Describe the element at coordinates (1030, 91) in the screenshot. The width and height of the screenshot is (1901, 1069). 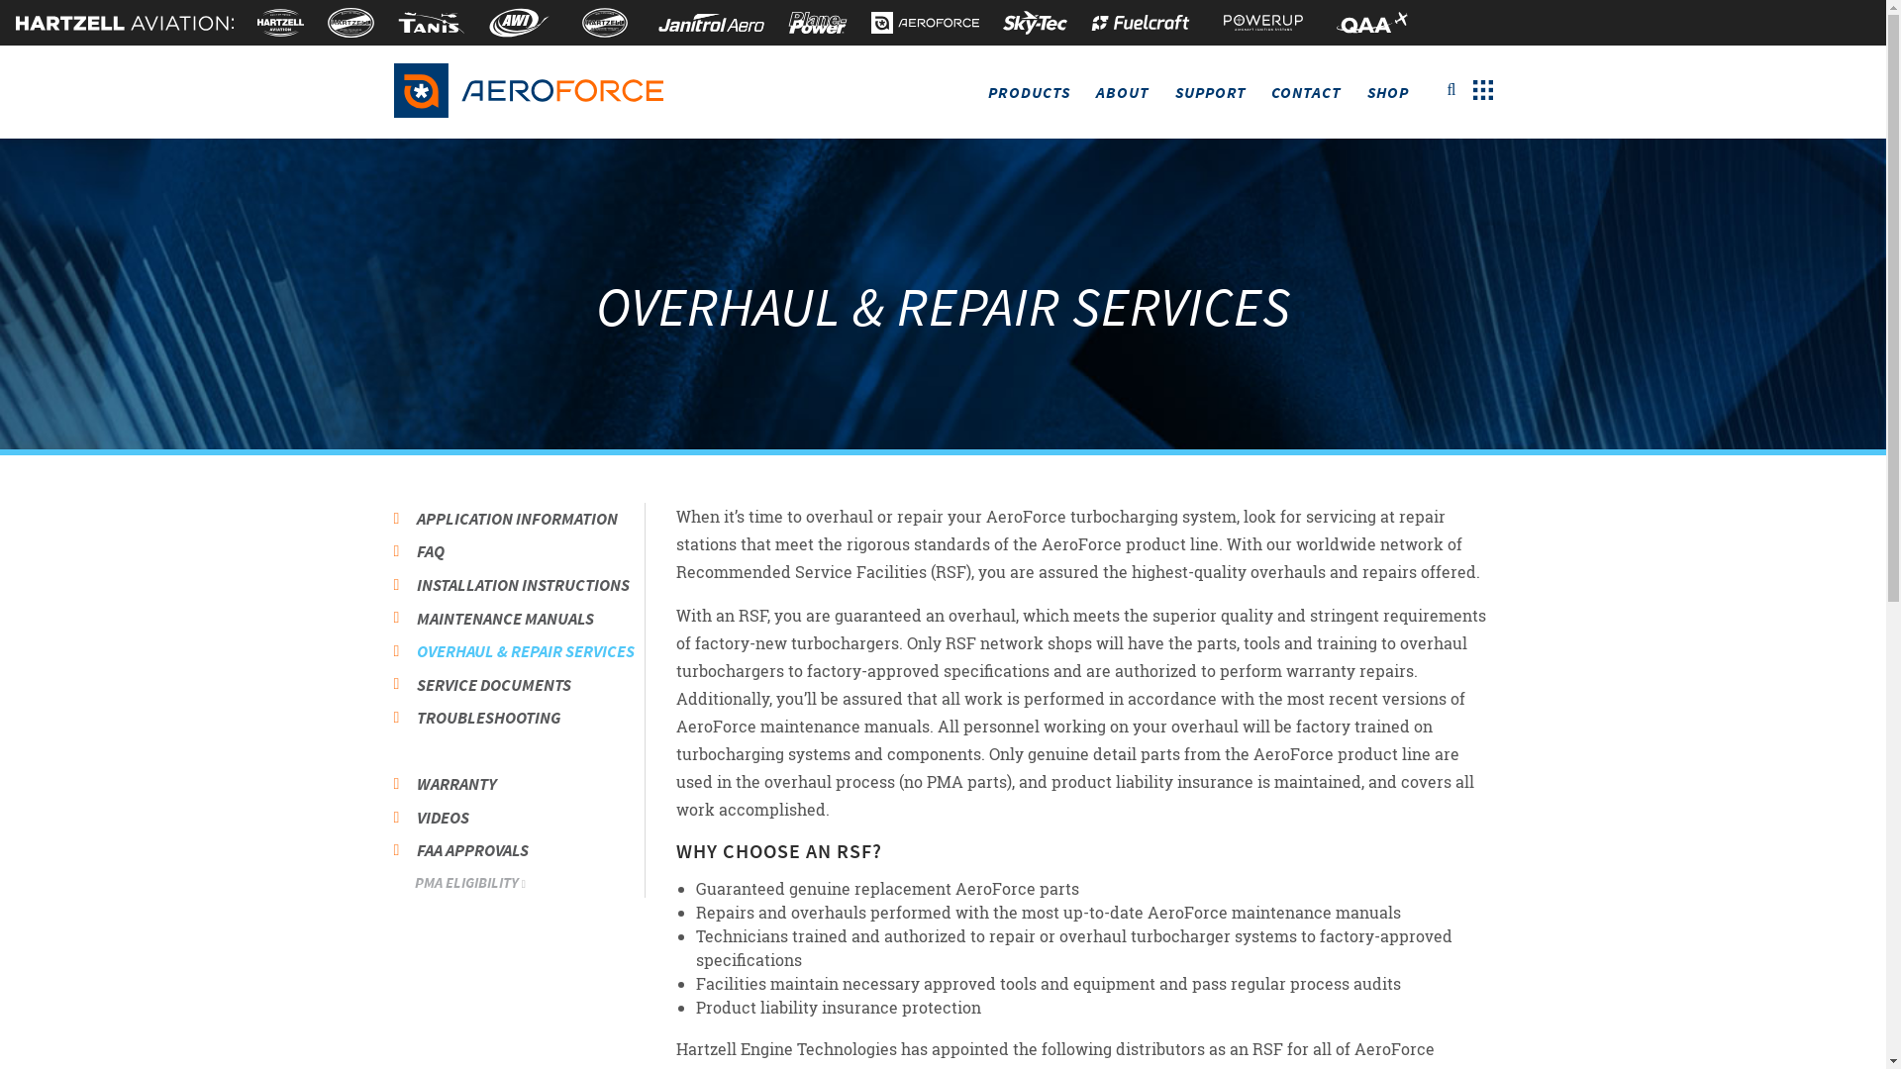
I see `PRODUCTS` at that location.